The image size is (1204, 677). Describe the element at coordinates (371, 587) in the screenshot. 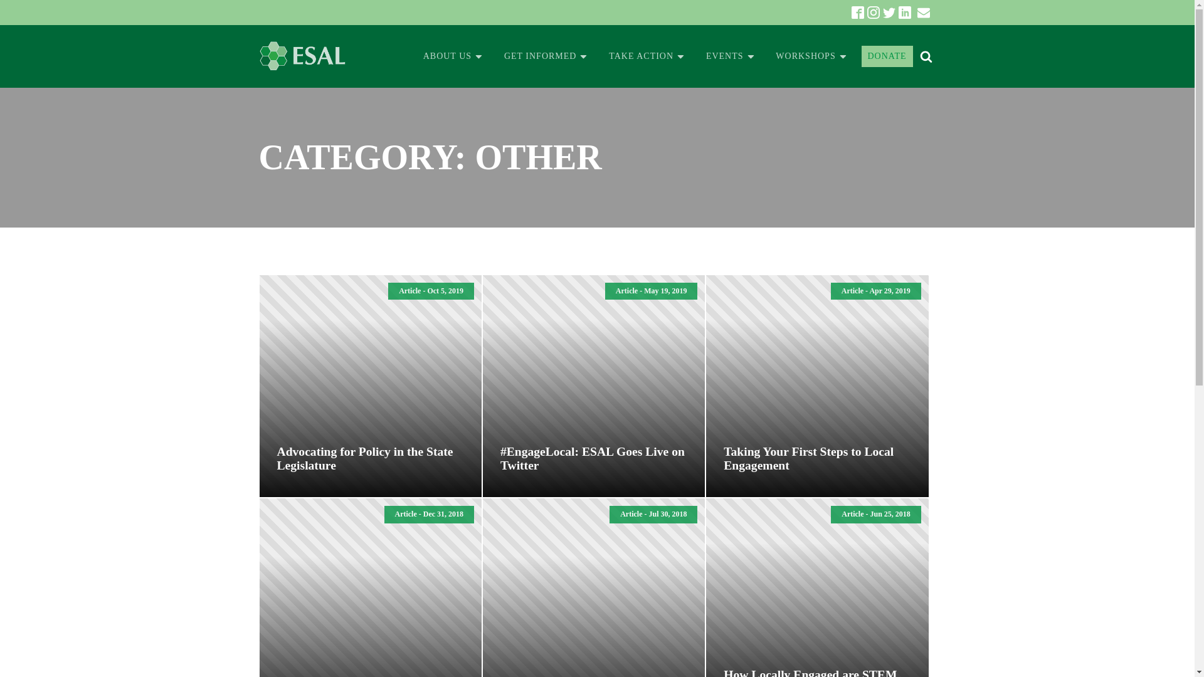

I see `Article - Dec 31, 2018` at that location.